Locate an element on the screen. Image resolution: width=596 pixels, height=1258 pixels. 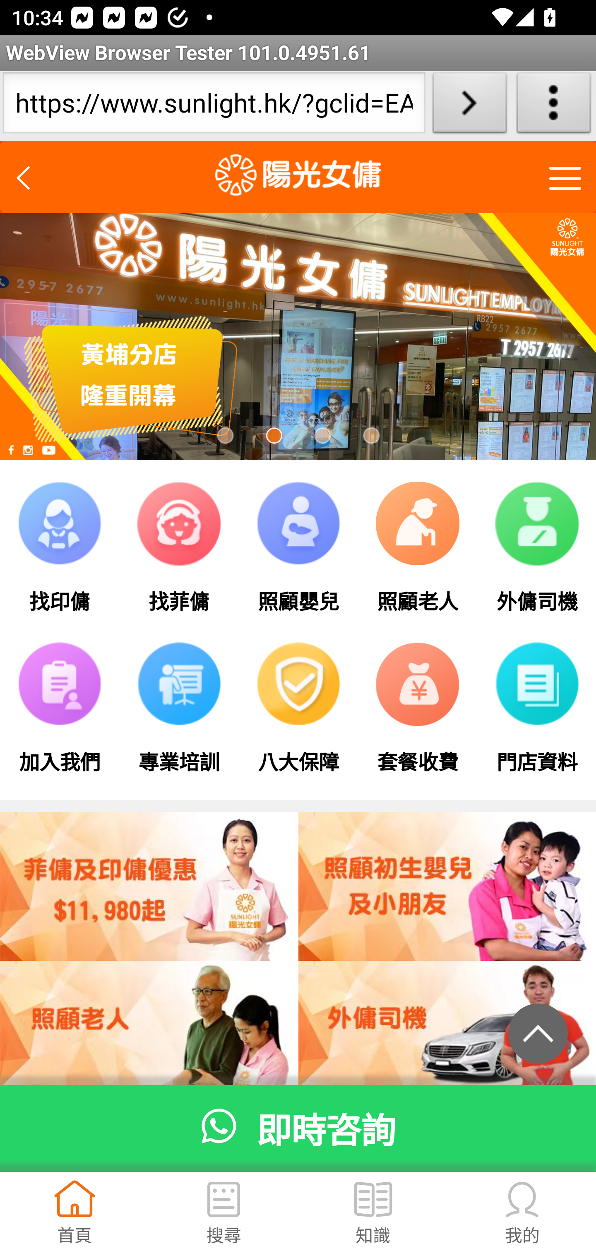
專業培訓 t7 專業培訓 is located at coordinates (179, 716).